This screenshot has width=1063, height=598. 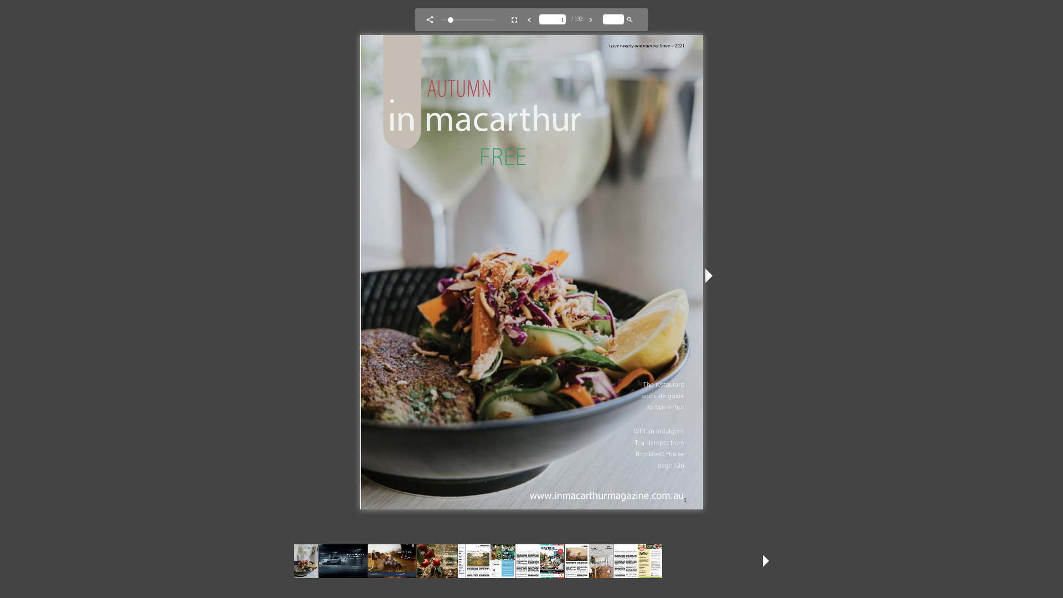 I want to click on Search , so click(x=613, y=19).